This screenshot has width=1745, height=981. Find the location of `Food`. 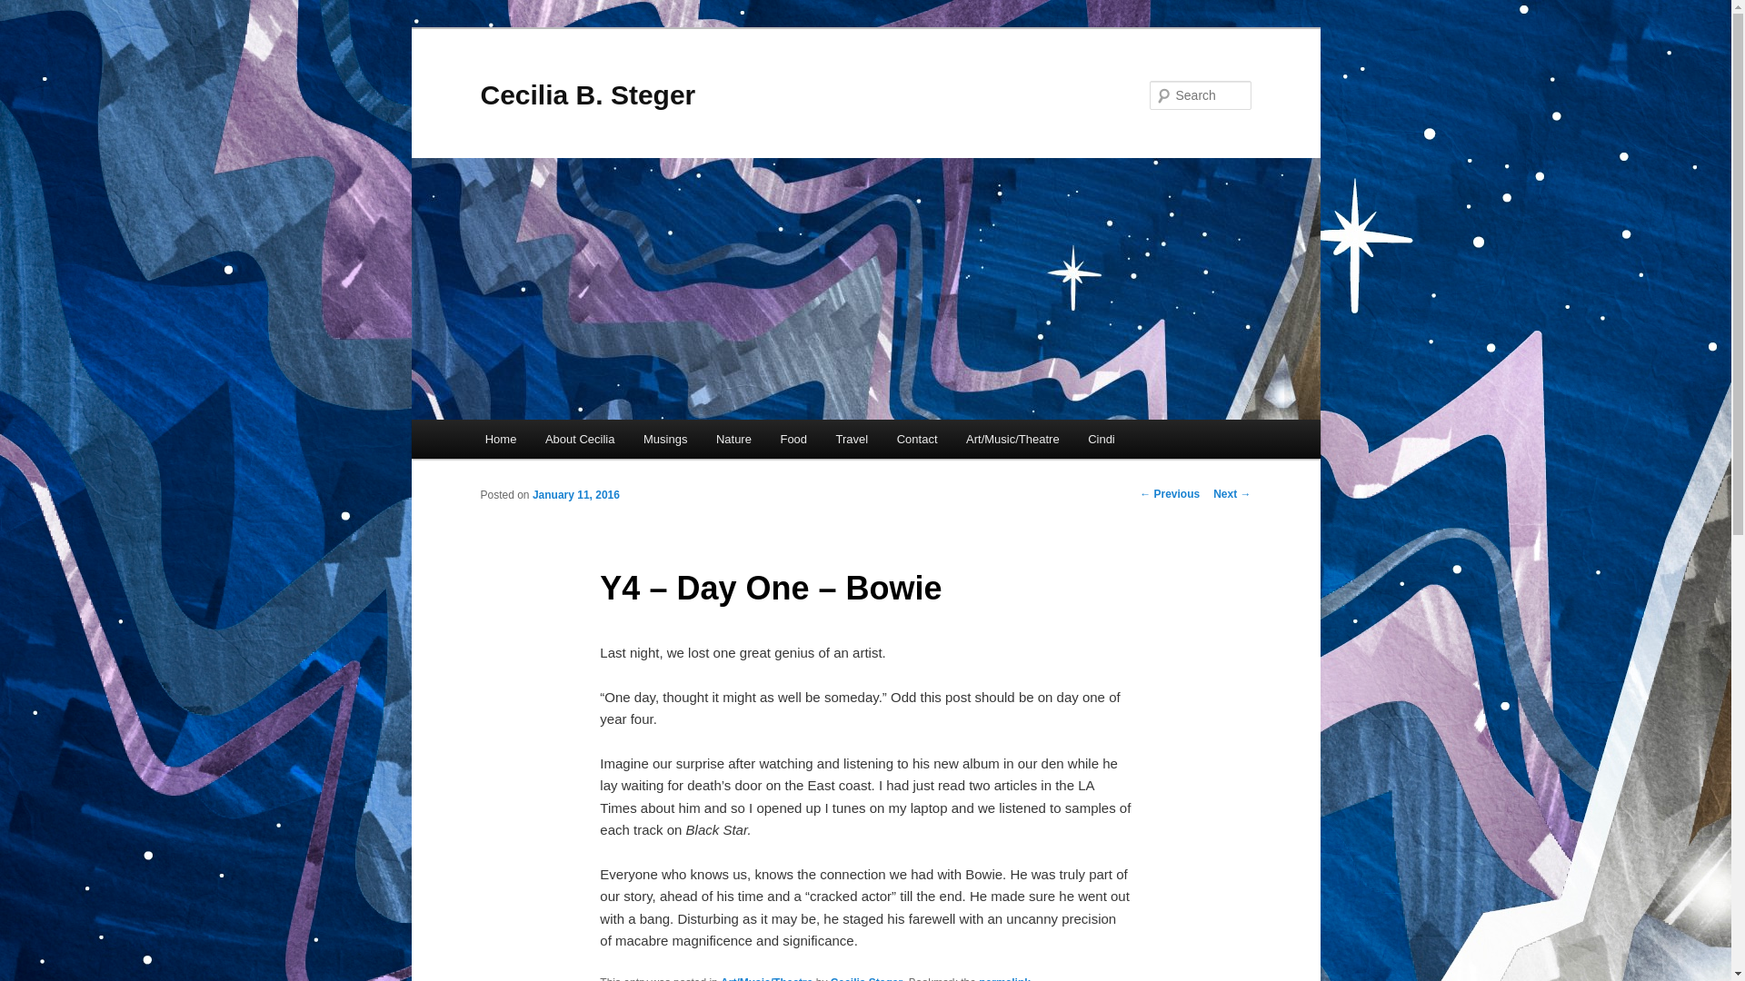

Food is located at coordinates (793, 440).